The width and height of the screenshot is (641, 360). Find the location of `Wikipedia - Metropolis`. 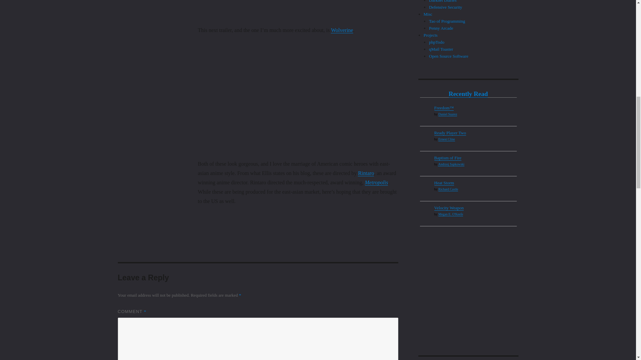

Wikipedia - Metropolis is located at coordinates (377, 182).